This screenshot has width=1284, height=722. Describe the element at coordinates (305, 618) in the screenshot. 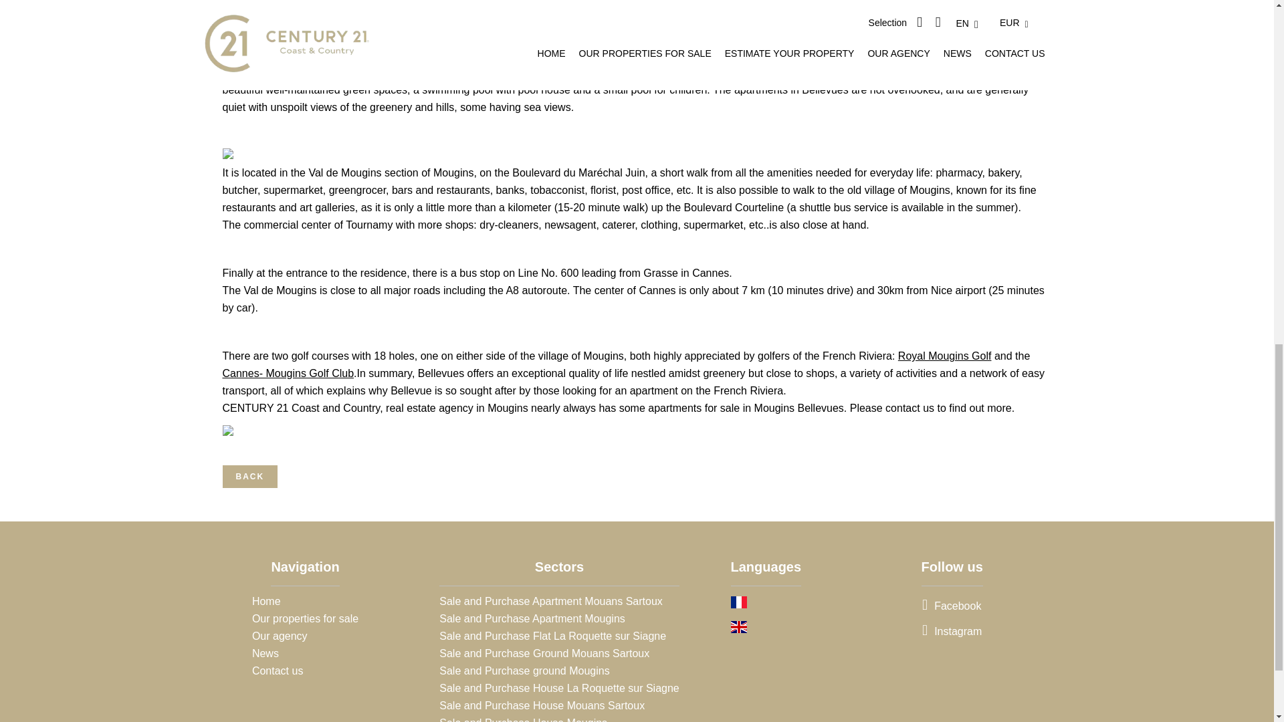

I see `Our properties for sale` at that location.